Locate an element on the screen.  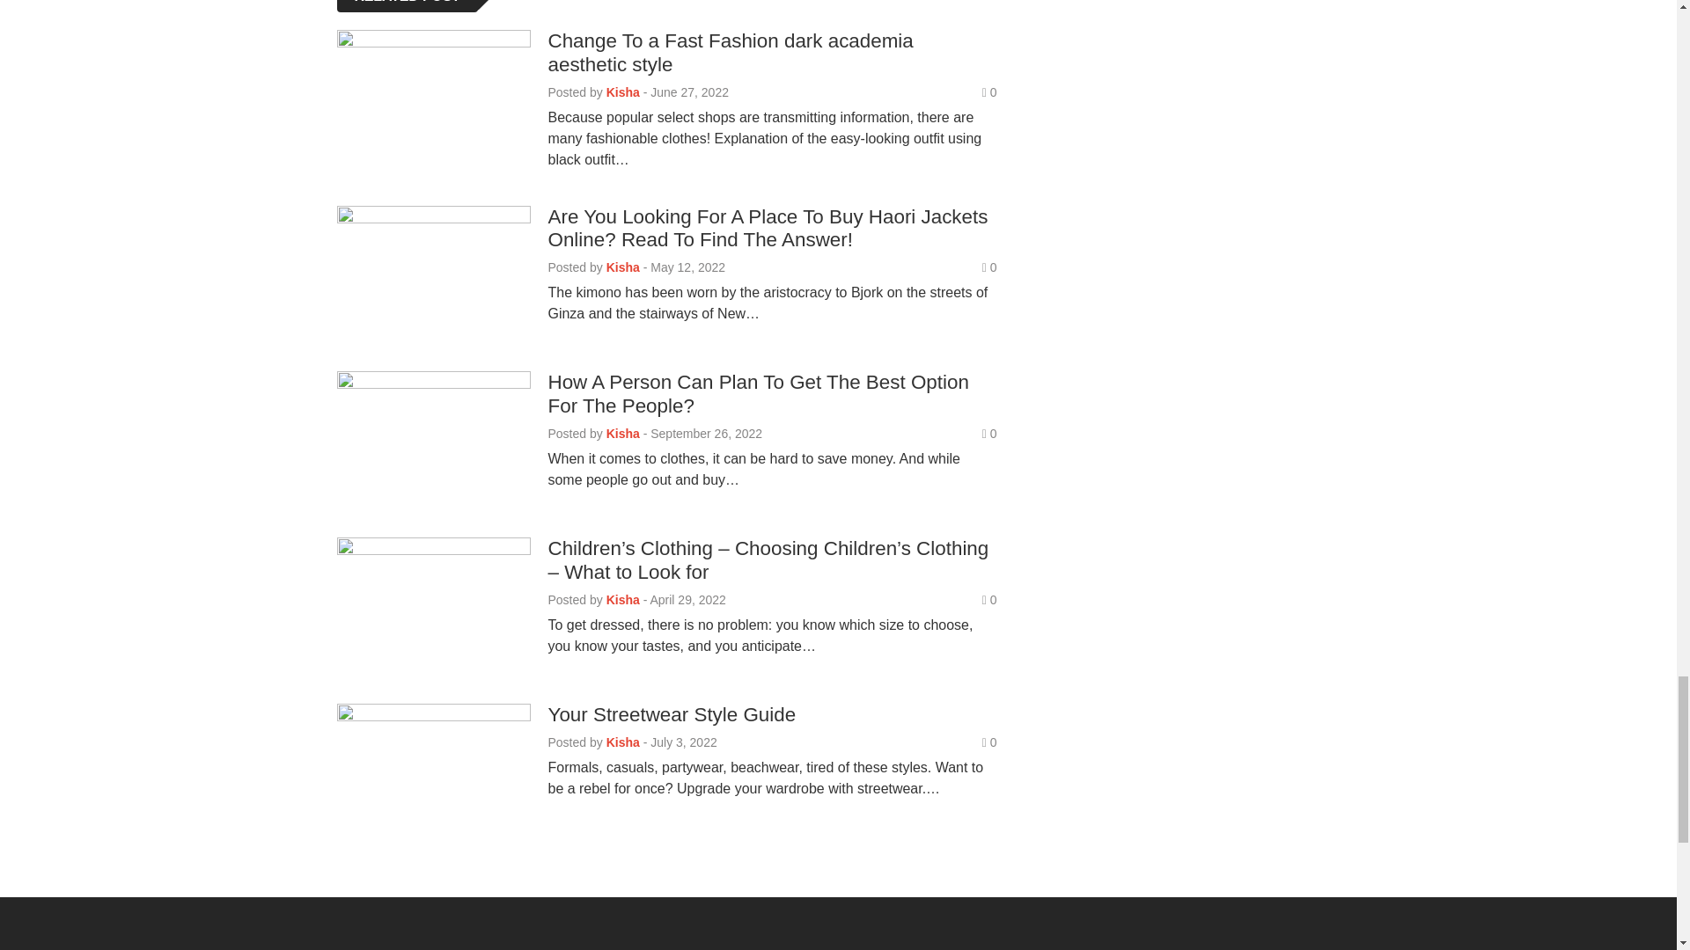
Posts by Kisha is located at coordinates (623, 267).